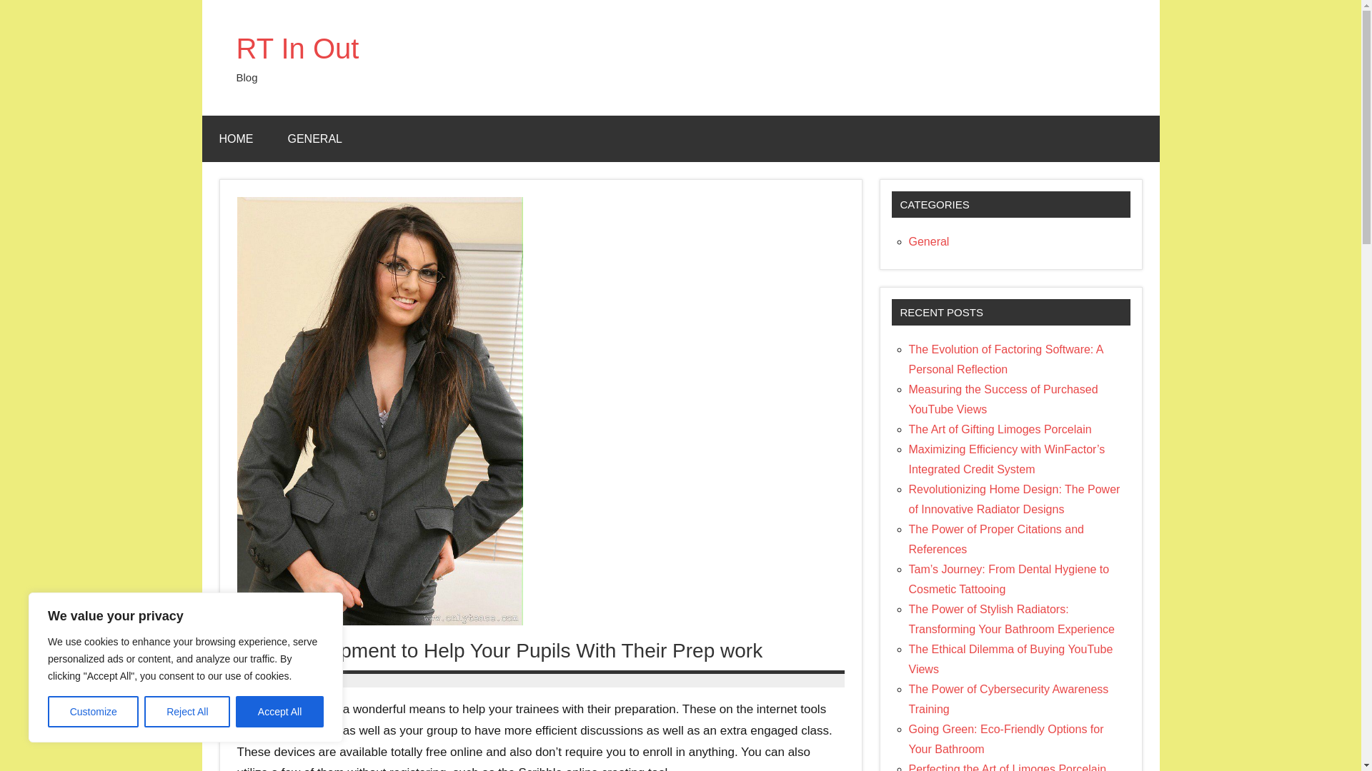 The width and height of the screenshot is (1372, 771). I want to click on The Art of Gifting Limoges Porcelain, so click(1000, 429).